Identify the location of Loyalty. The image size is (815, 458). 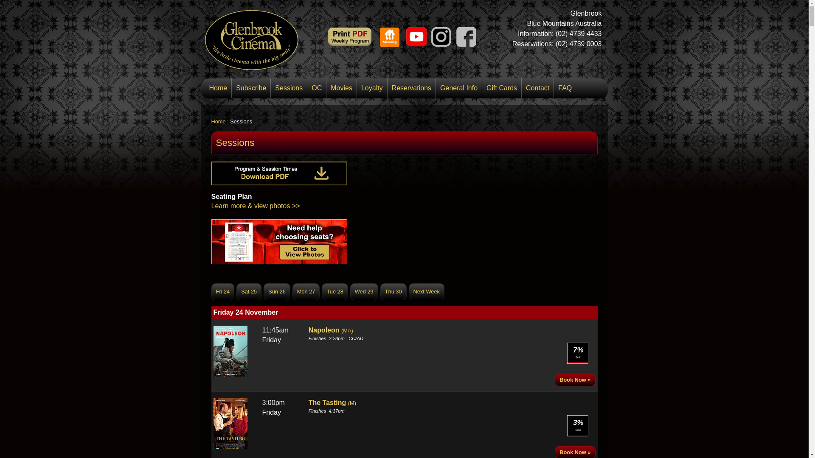
(372, 88).